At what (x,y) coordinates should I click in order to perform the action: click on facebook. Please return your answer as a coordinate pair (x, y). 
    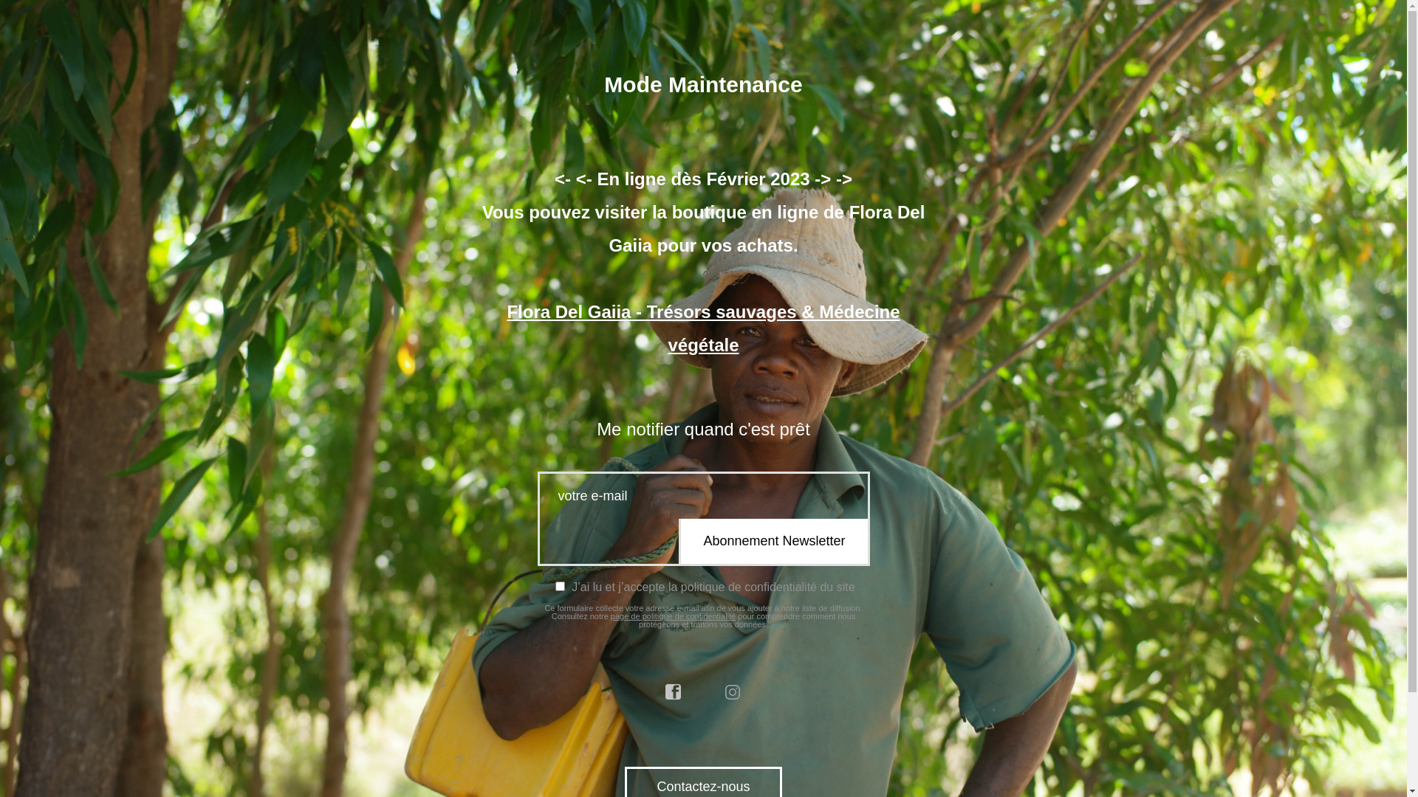
    Looking at the image, I should click on (674, 692).